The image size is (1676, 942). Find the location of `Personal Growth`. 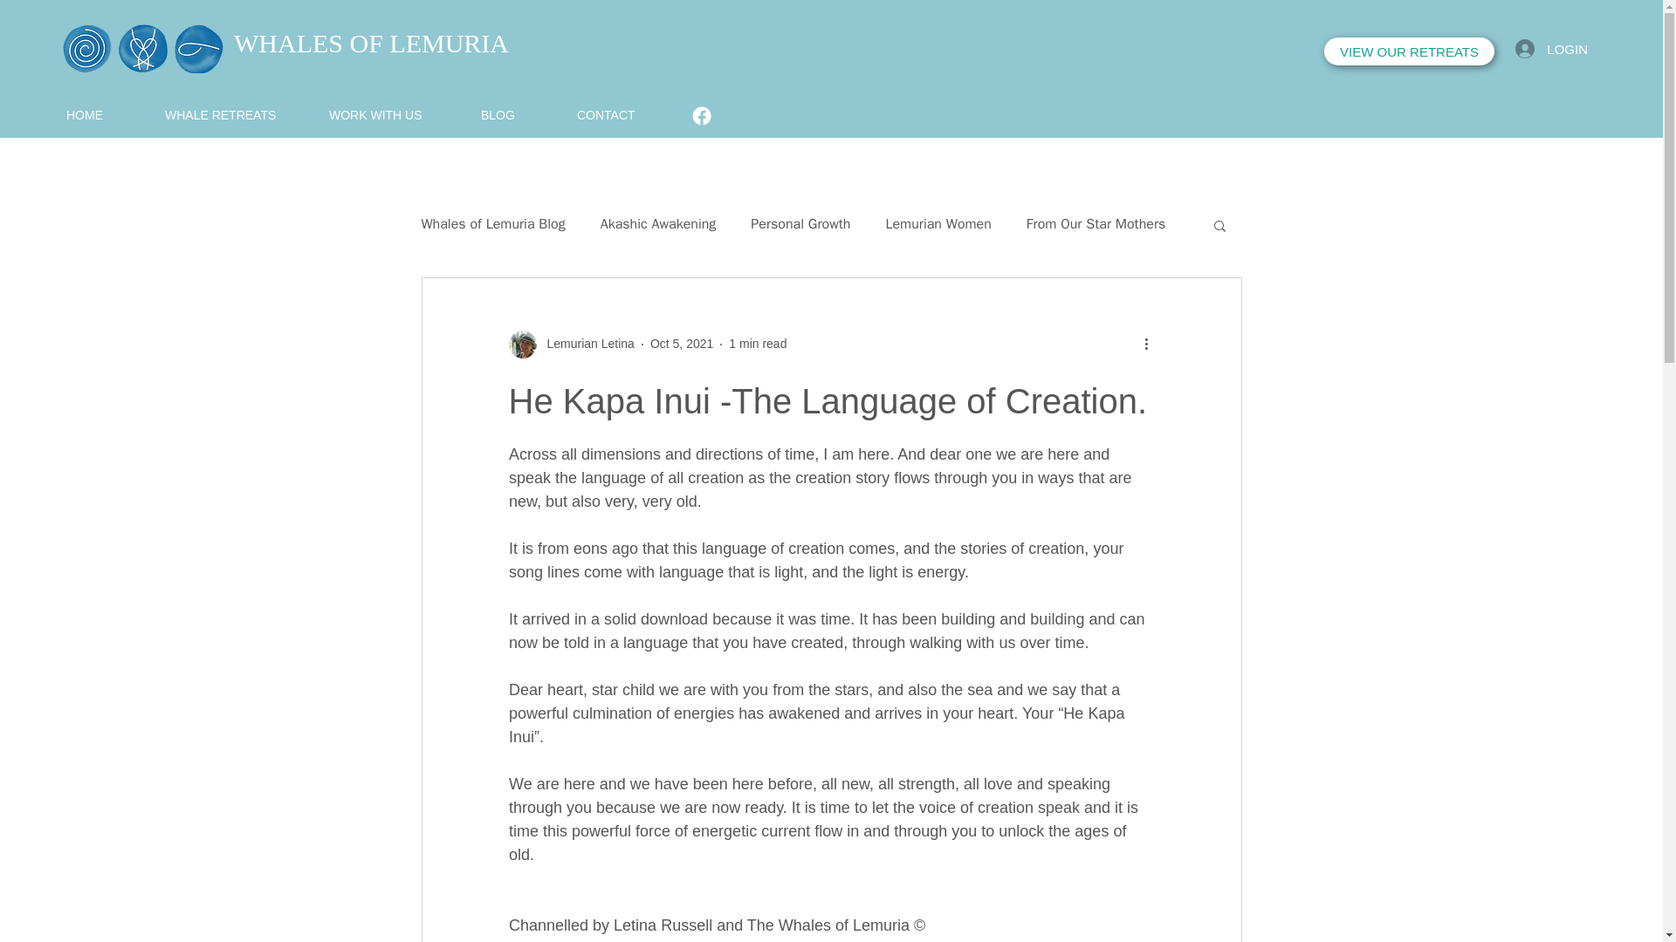

Personal Growth is located at coordinates (800, 224).